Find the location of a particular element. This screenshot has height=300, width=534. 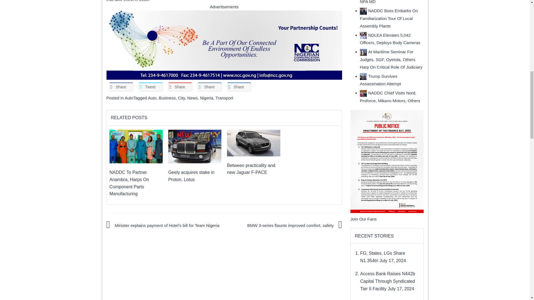

Share on Twitter is located at coordinates (150, 87).